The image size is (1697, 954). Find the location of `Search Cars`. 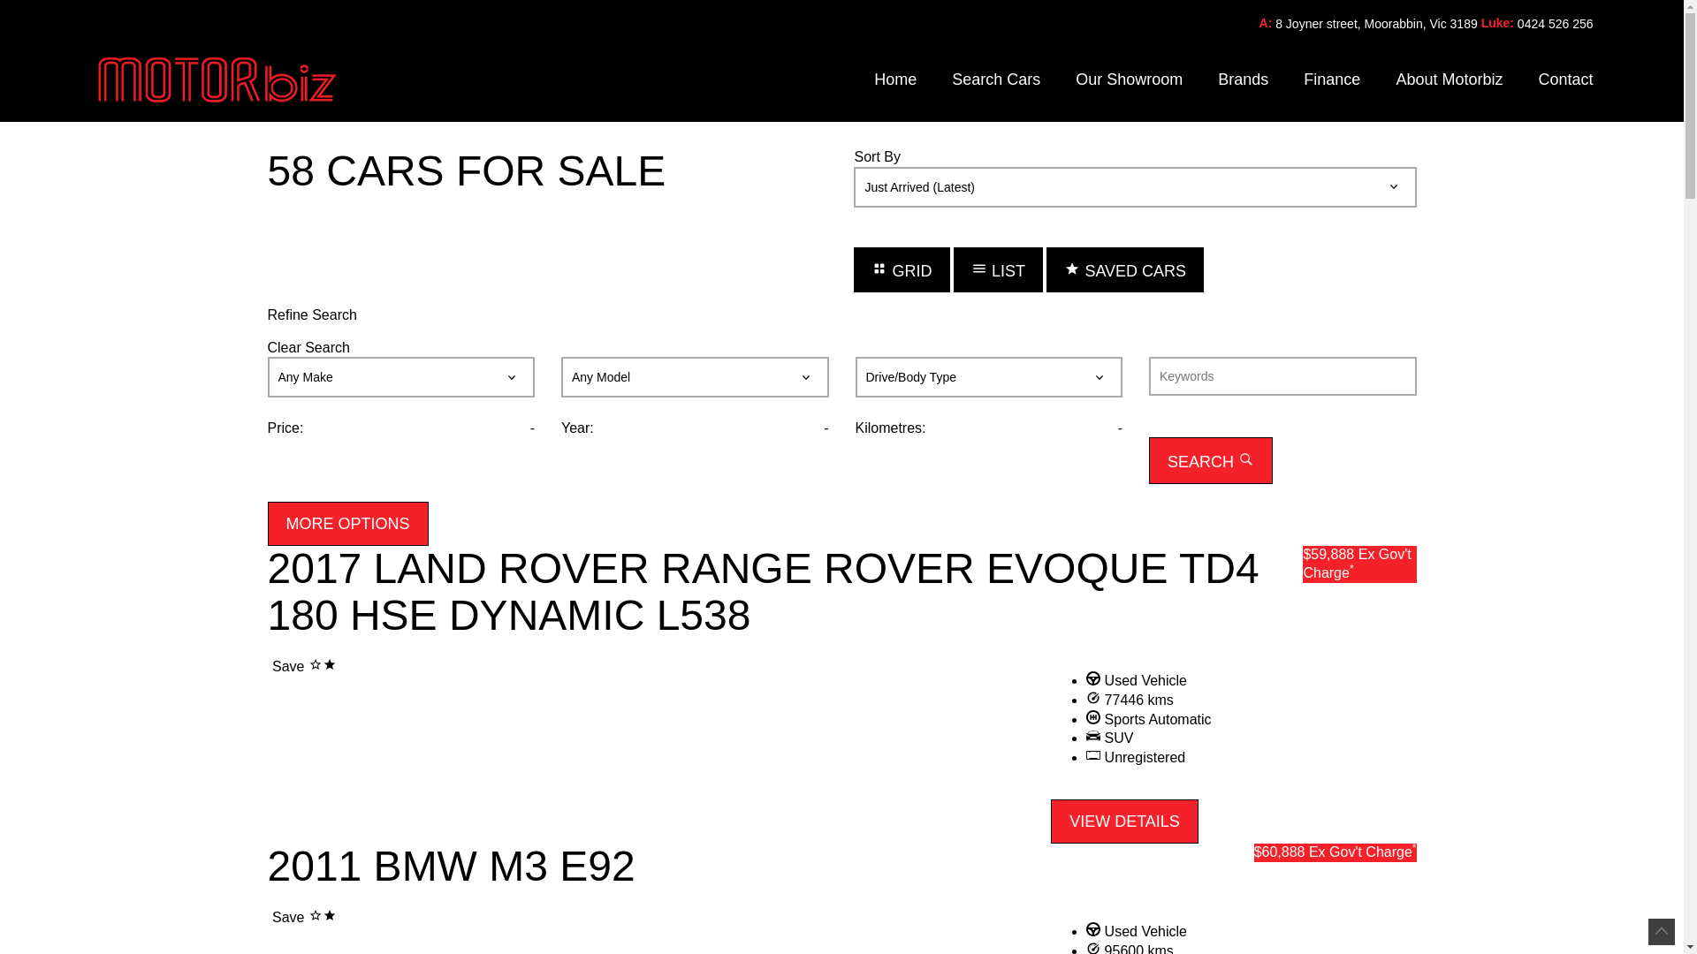

Search Cars is located at coordinates (996, 79).